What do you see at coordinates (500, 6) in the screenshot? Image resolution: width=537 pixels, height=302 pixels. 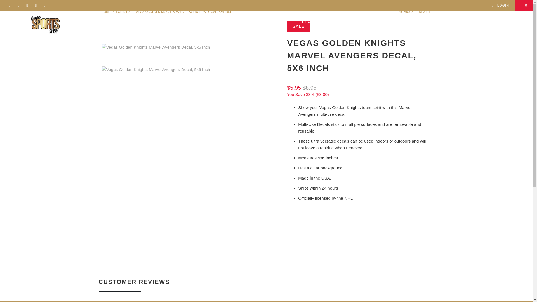 I see `My Account ` at bounding box center [500, 6].